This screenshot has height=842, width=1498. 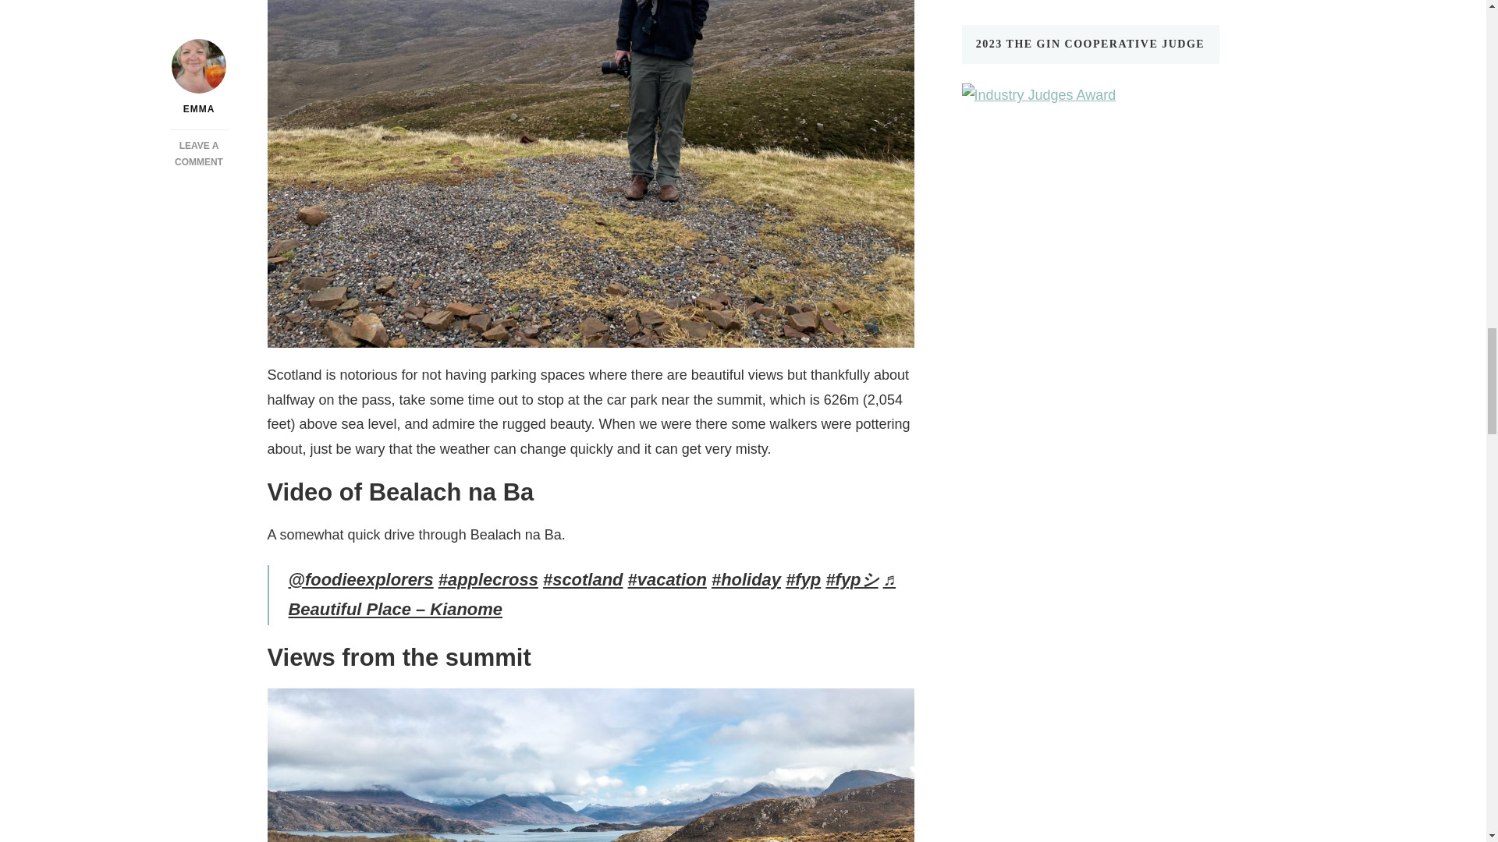 What do you see at coordinates (667, 580) in the screenshot?
I see `vacation` at bounding box center [667, 580].